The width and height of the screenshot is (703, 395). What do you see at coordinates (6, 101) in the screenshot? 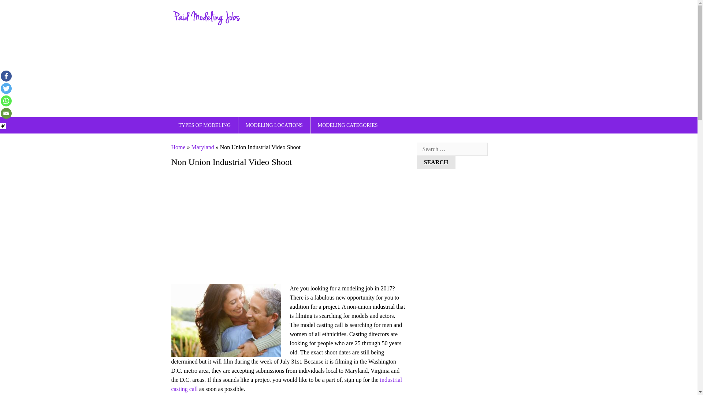
I see `Whatsapp` at bounding box center [6, 101].